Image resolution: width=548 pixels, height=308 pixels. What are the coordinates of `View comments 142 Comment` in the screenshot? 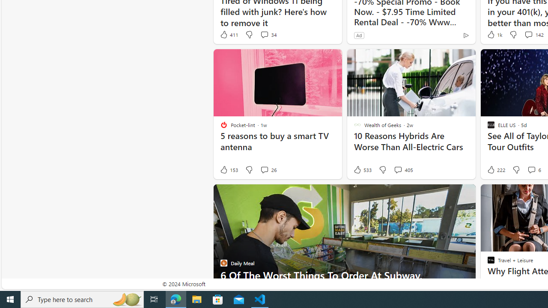 It's located at (533, 34).